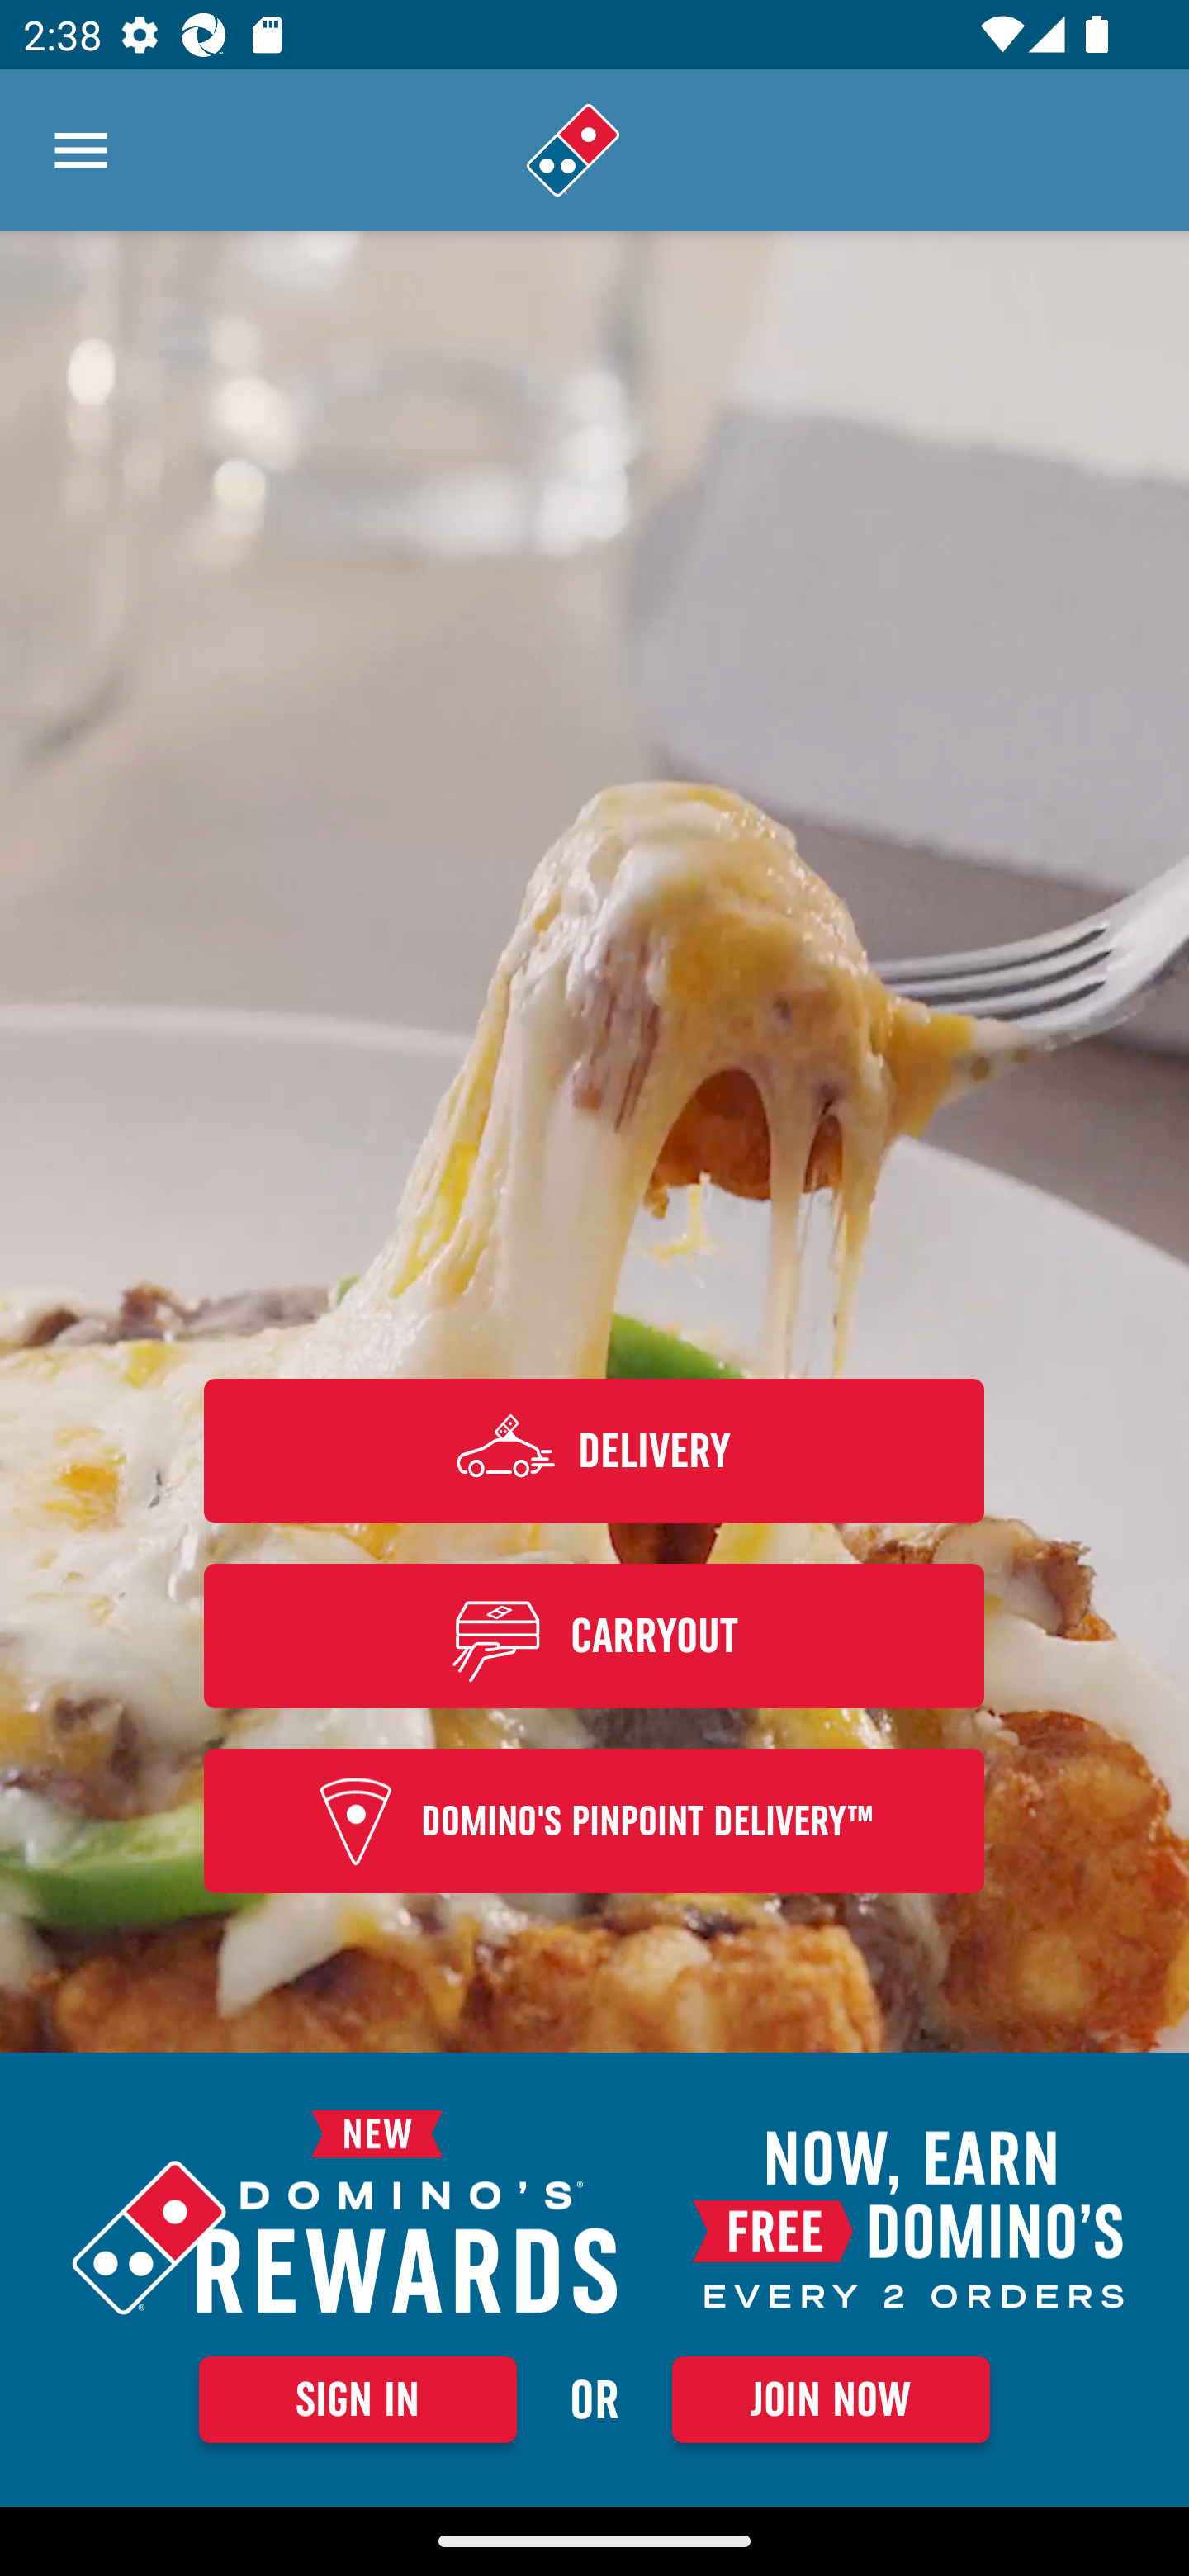  I want to click on CARRYOUT, so click(594, 1635).